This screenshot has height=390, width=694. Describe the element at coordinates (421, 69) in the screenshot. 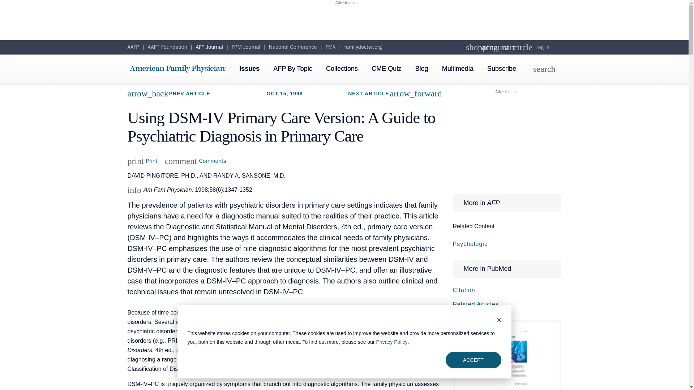

I see `Issues` at that location.